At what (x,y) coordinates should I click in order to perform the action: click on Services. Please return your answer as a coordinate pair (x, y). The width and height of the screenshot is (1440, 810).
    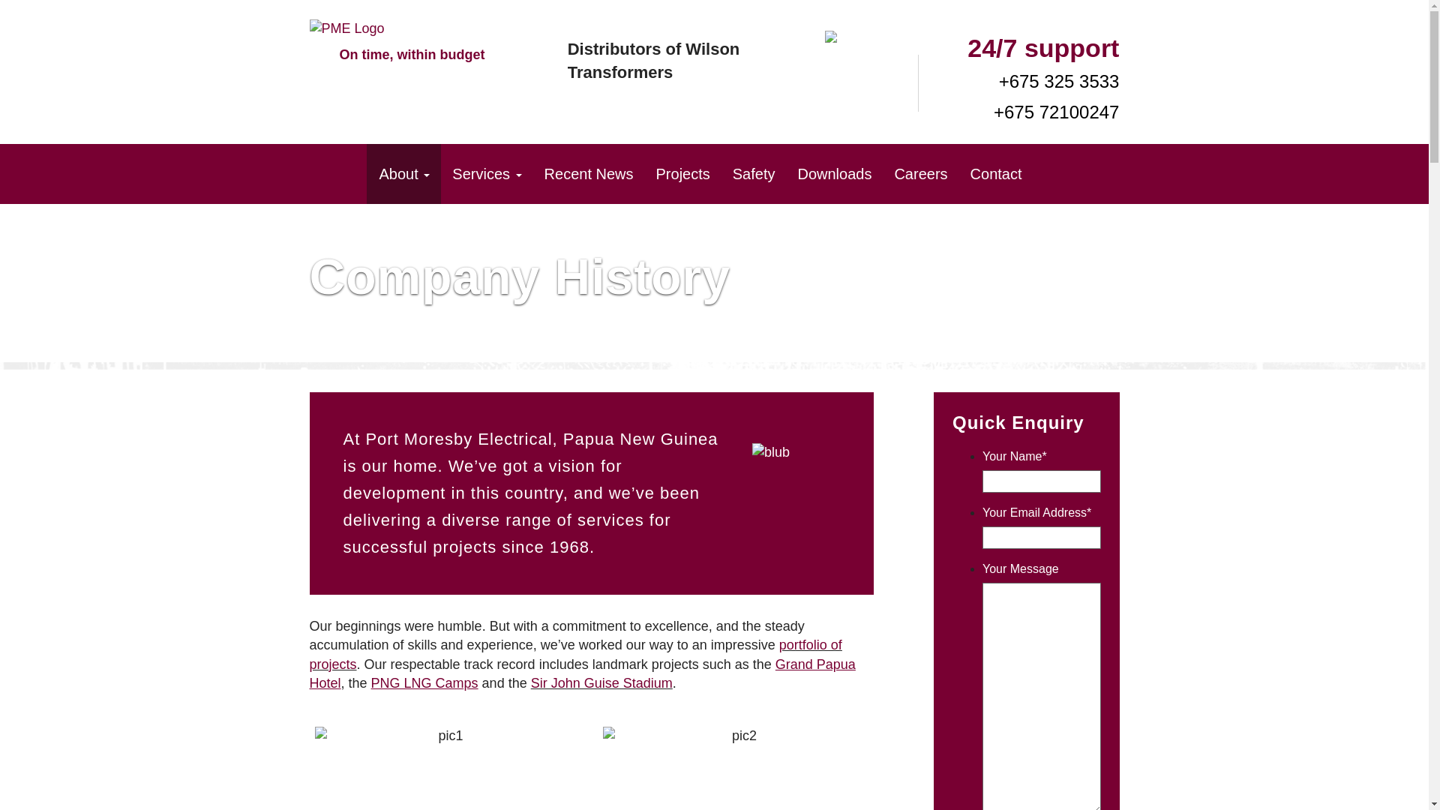
    Looking at the image, I should click on (486, 174).